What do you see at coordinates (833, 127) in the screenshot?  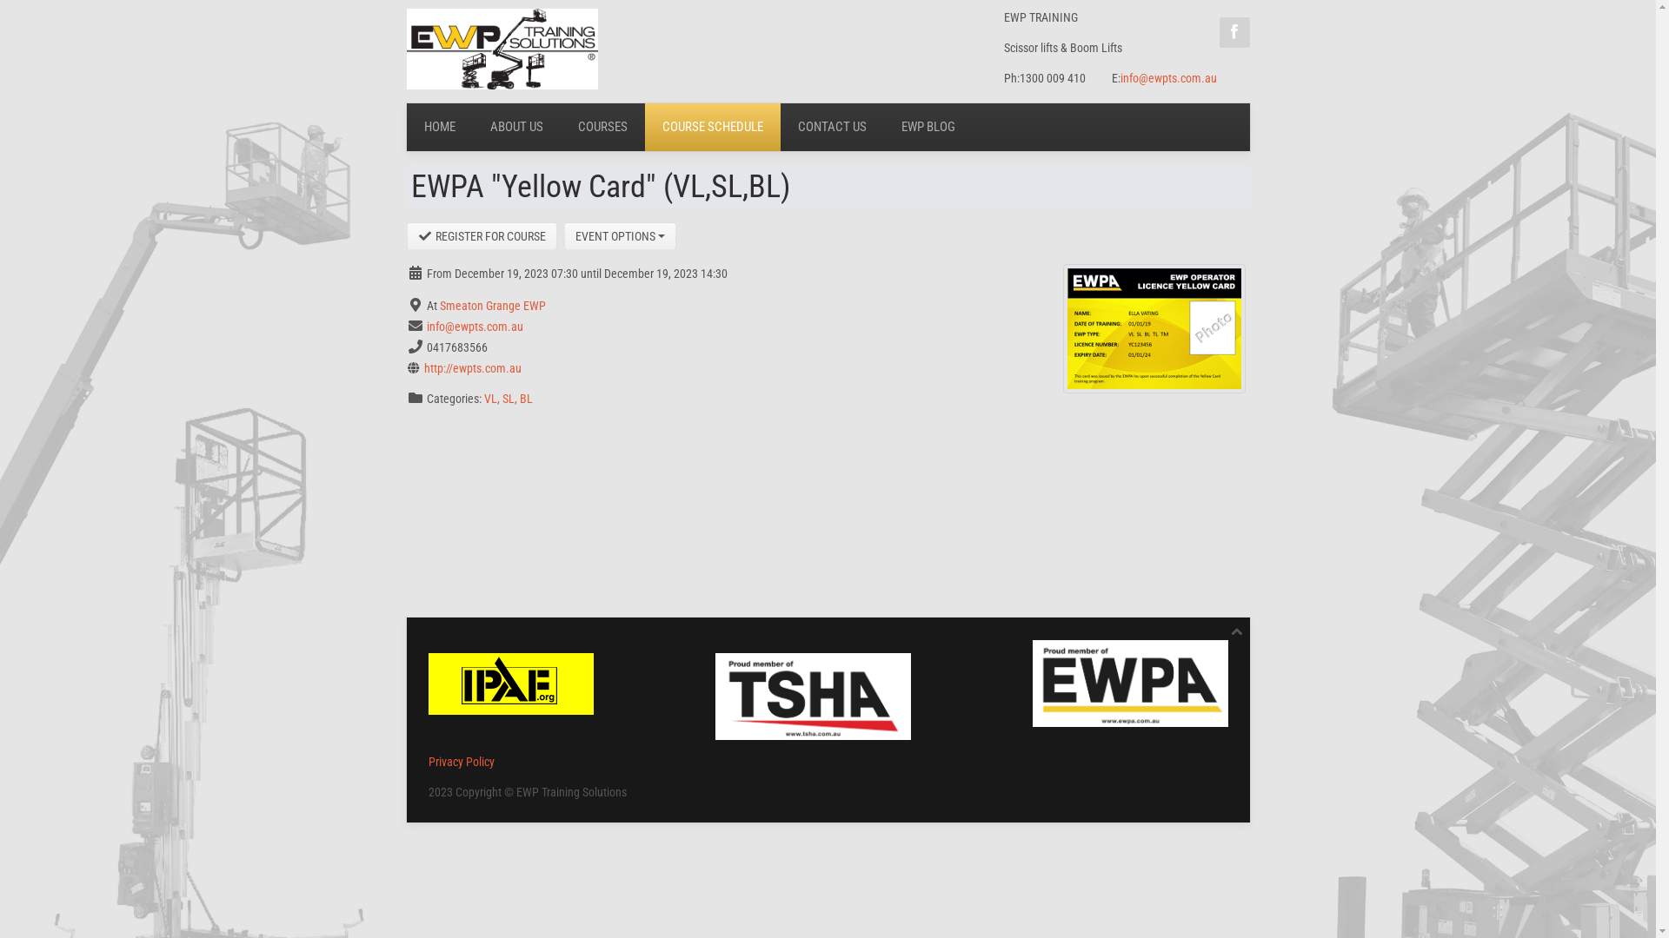 I see `CONTACT US` at bounding box center [833, 127].